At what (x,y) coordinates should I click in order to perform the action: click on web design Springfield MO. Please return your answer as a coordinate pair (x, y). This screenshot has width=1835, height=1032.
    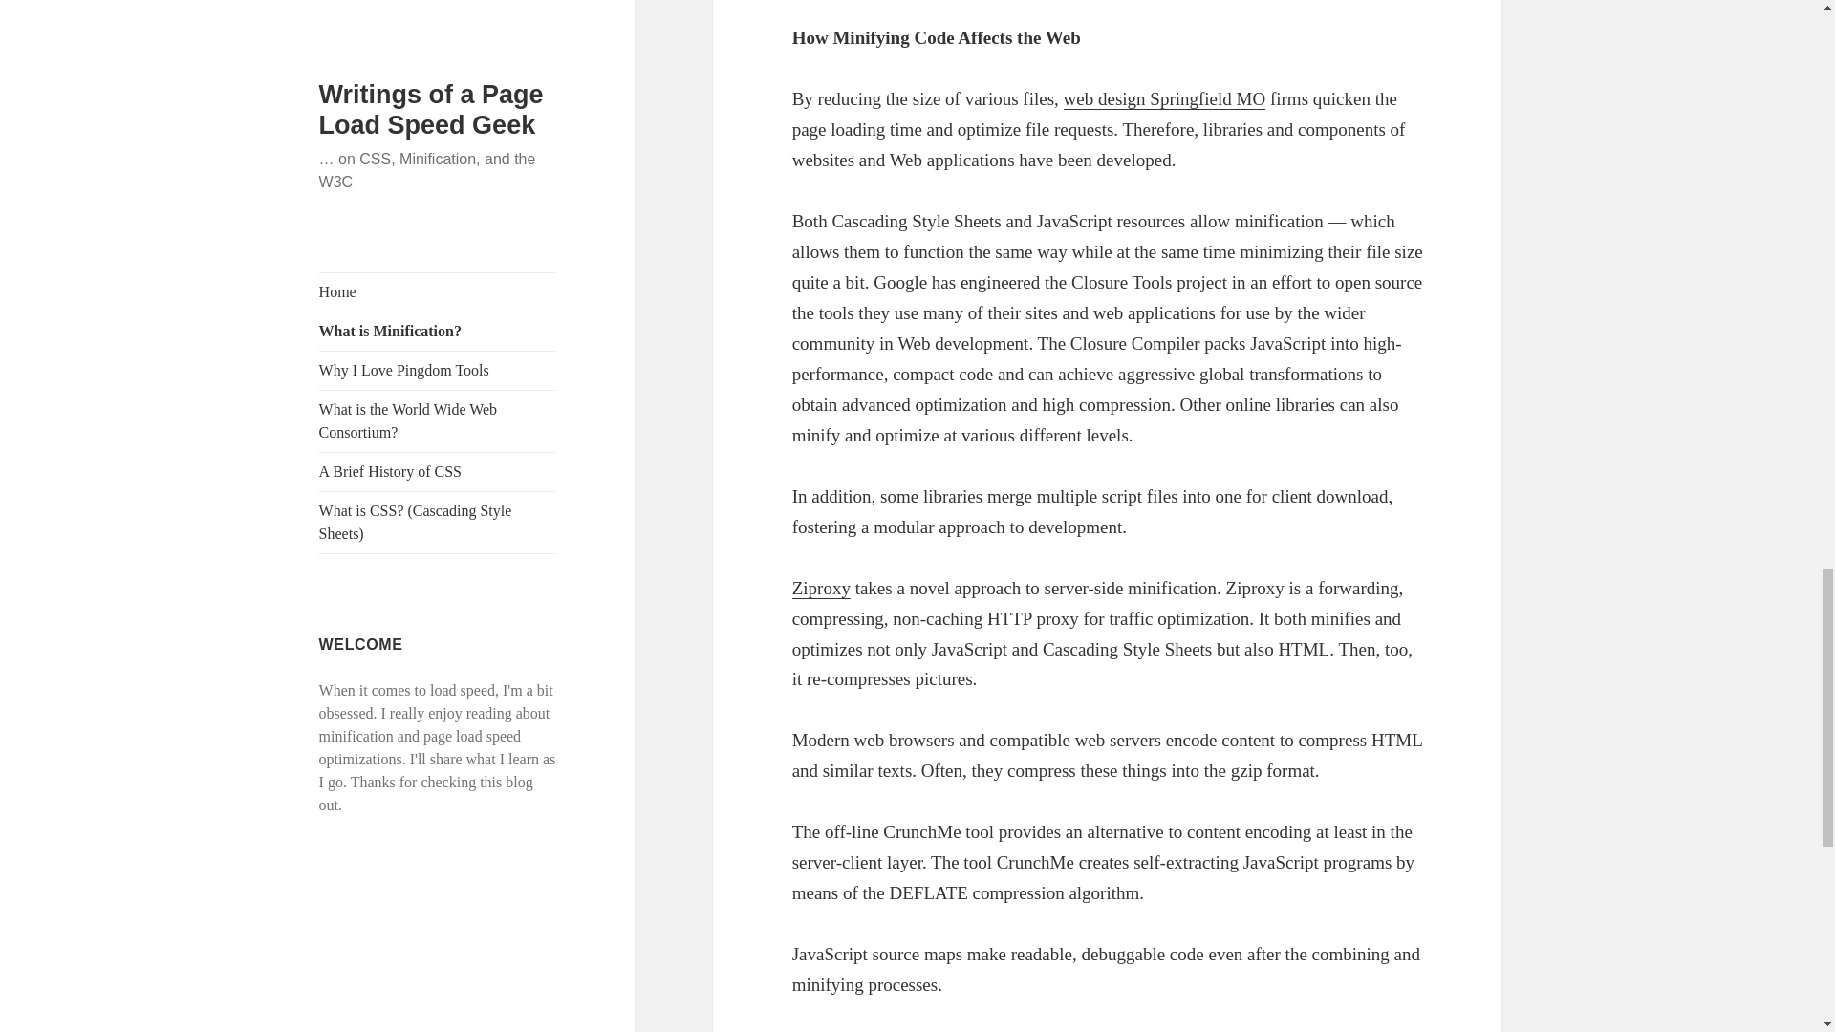
    Looking at the image, I should click on (1164, 98).